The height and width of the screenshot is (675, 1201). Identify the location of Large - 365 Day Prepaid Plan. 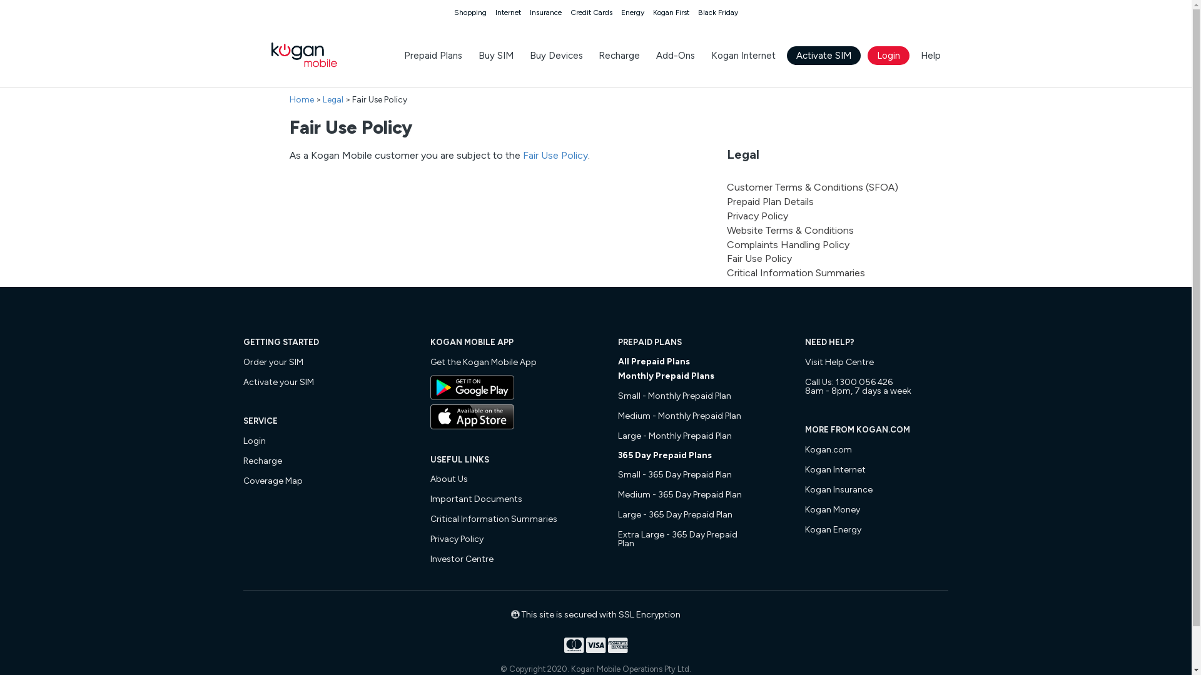
(683, 515).